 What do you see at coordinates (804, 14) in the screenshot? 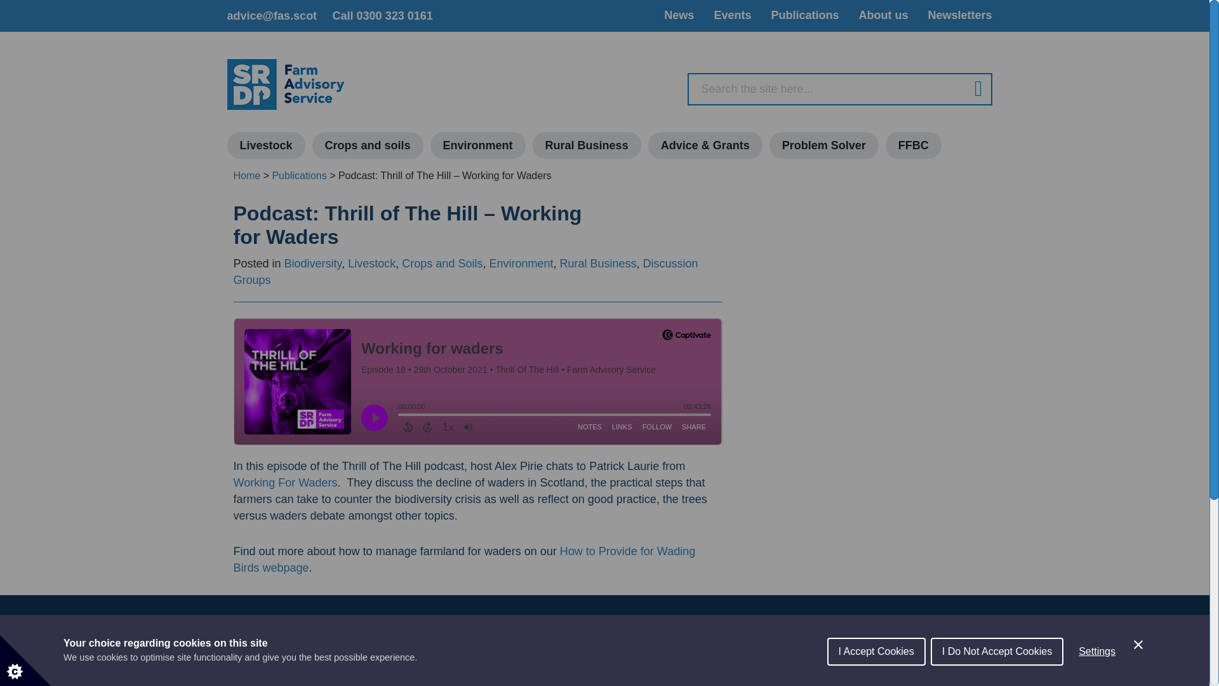
I see `Publications` at bounding box center [804, 14].